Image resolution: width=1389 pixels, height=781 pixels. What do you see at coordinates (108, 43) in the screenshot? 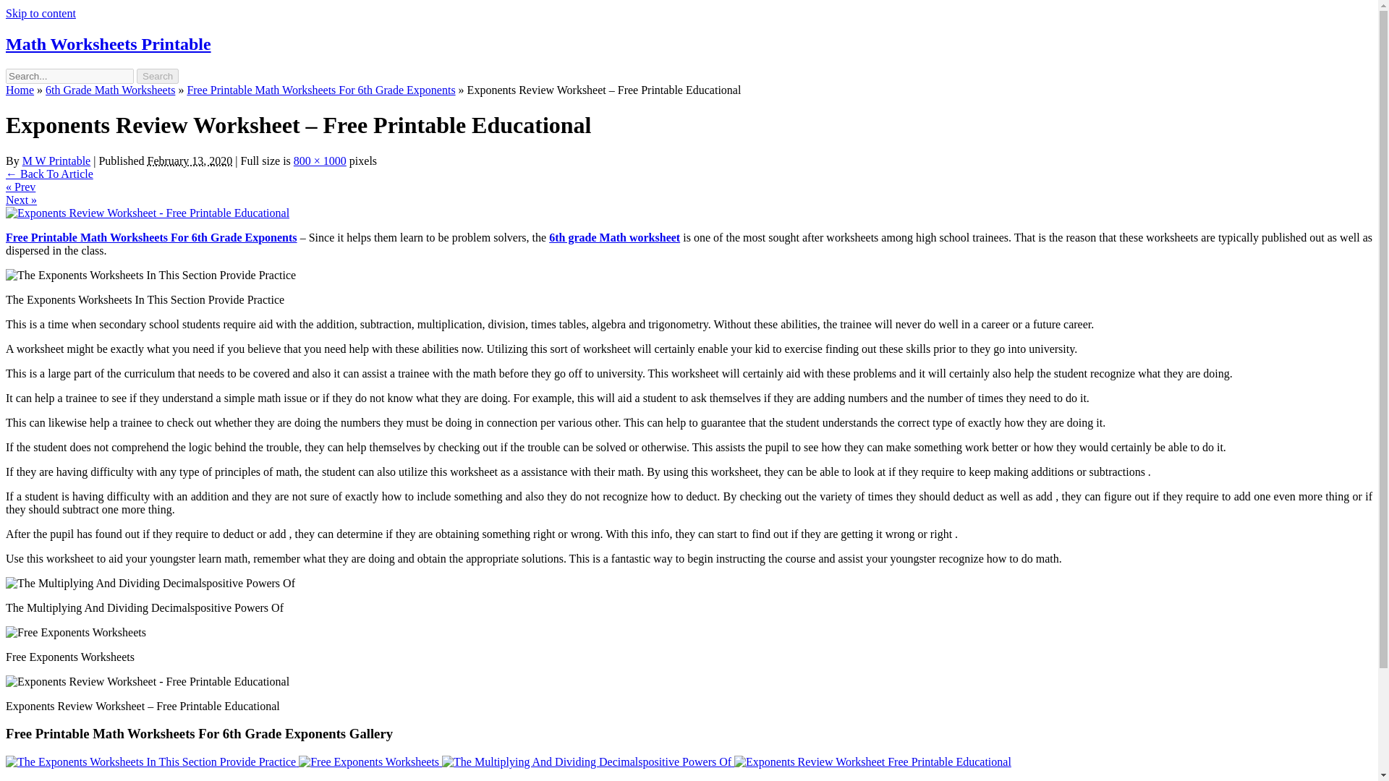
I see `Math Worksheets Printable` at bounding box center [108, 43].